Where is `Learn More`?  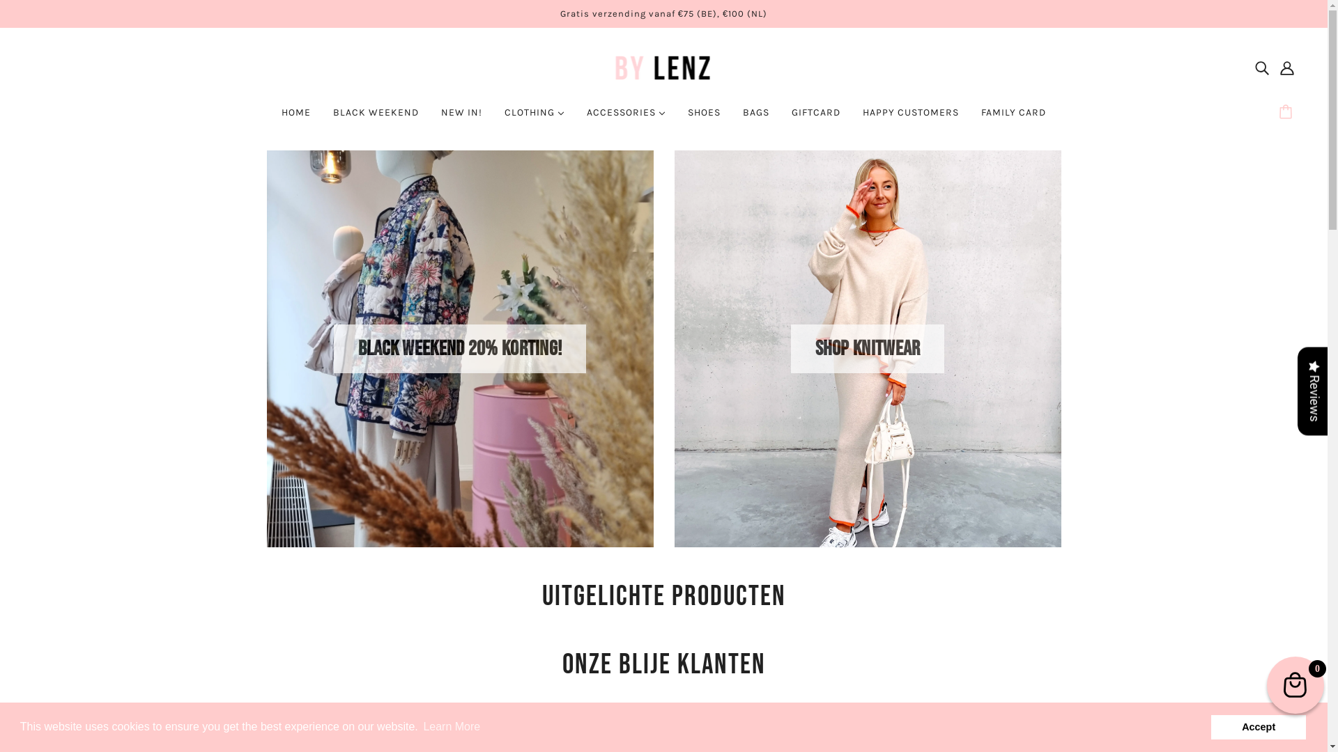
Learn More is located at coordinates (452, 727).